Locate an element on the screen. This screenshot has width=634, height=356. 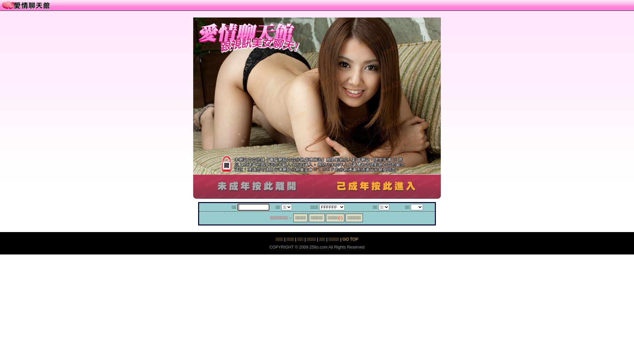
GO TOP is located at coordinates (350, 239).